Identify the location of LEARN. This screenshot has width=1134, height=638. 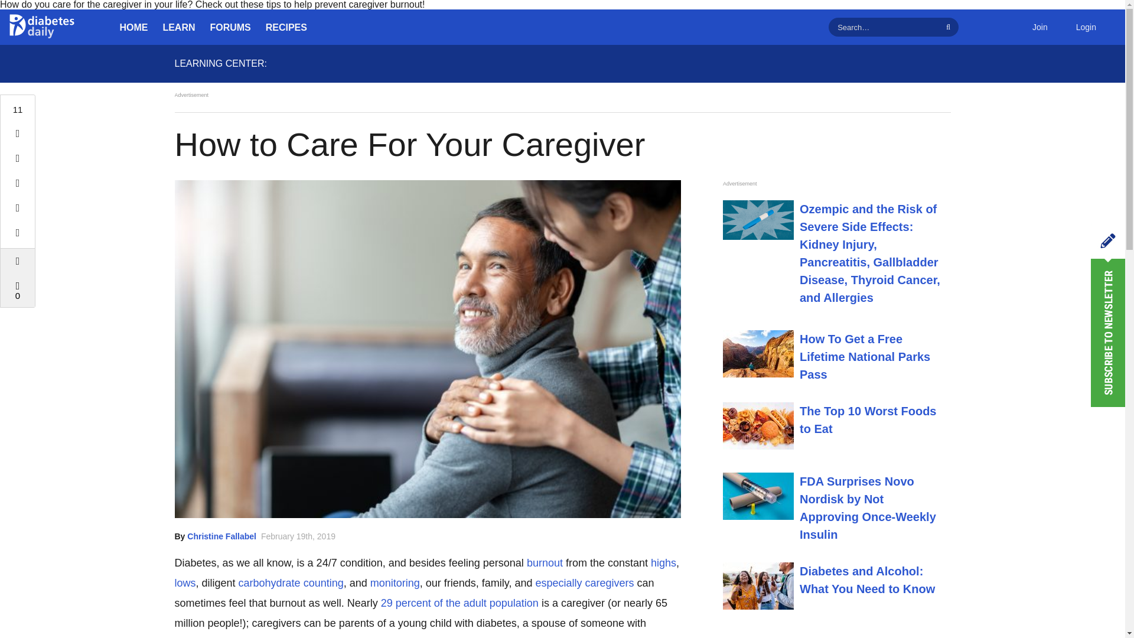
(179, 27).